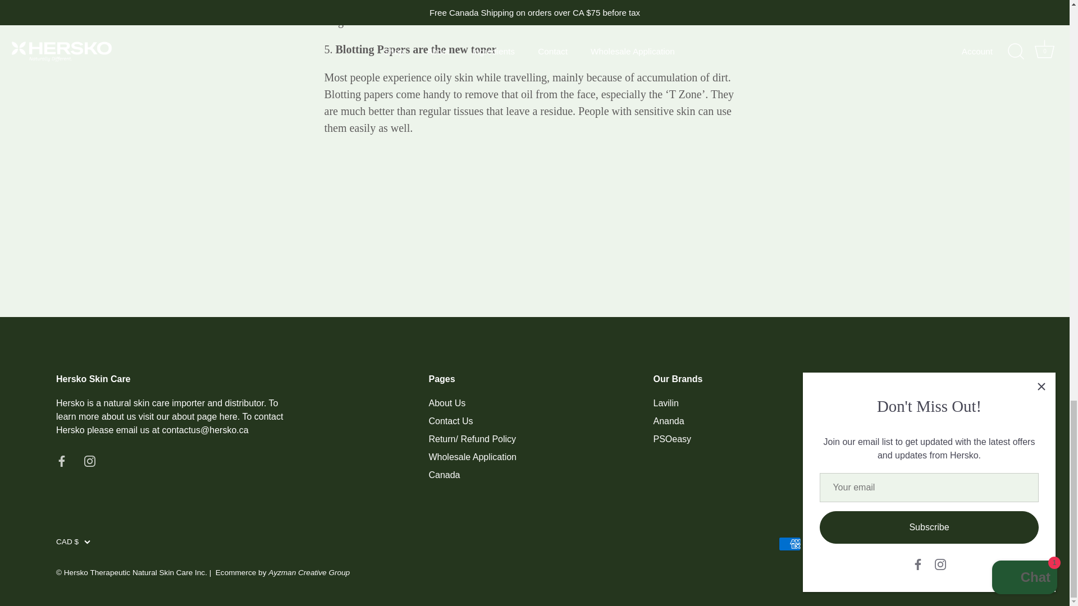  What do you see at coordinates (869, 543) in the screenshot?
I see `Discover` at bounding box center [869, 543].